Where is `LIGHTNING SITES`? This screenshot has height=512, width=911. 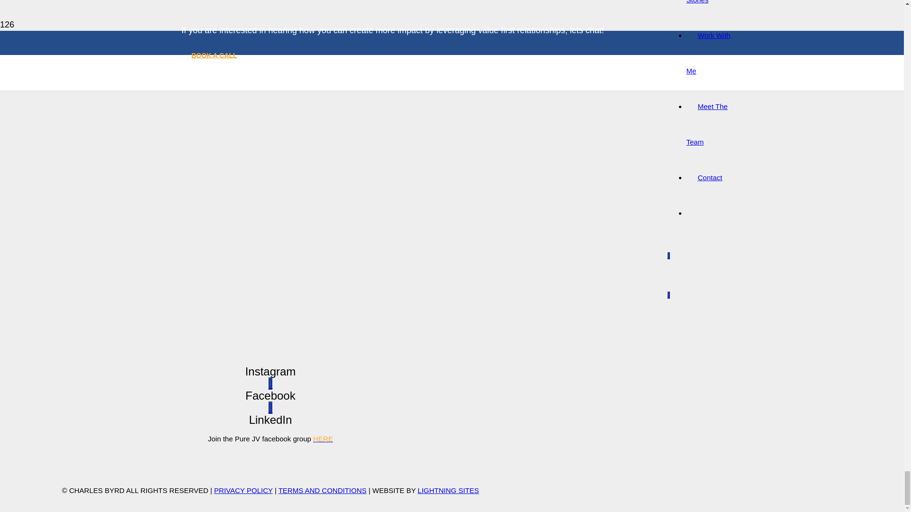
LIGHTNING SITES is located at coordinates (448, 490).